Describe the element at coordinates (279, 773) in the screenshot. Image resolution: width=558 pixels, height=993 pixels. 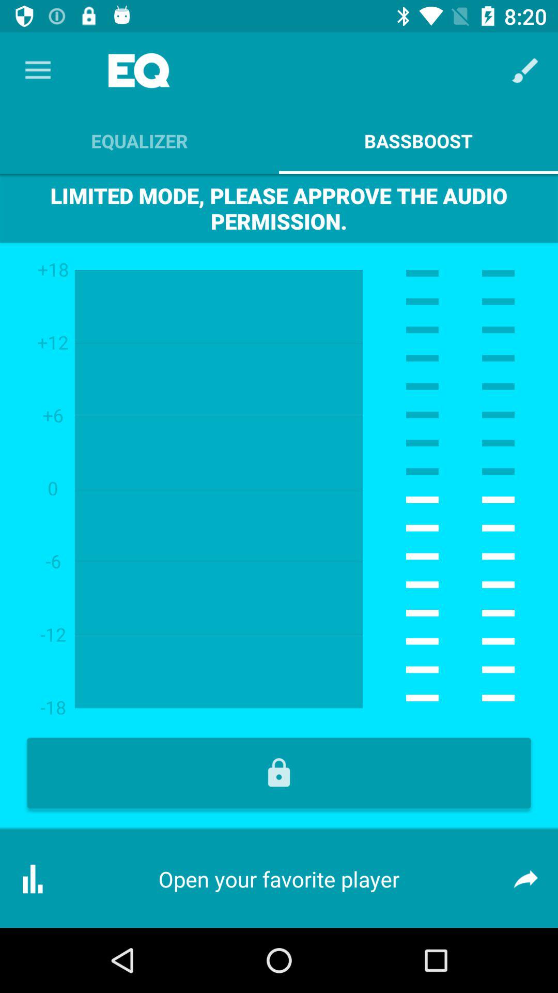
I see `select the lock icon which is in the bottom` at that location.